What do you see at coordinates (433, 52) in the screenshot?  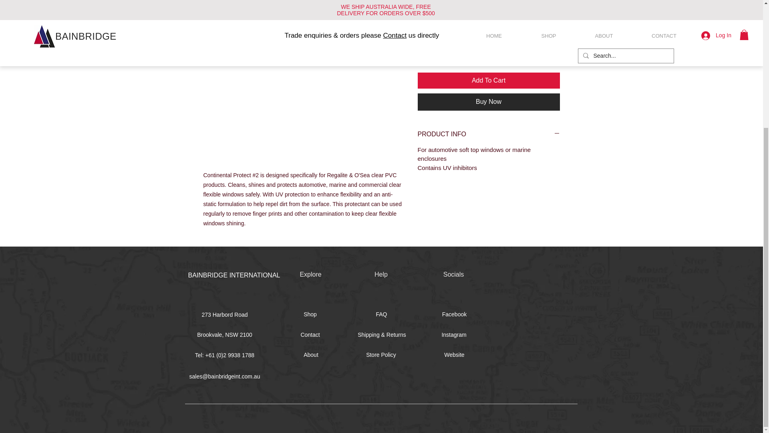 I see `1` at bounding box center [433, 52].